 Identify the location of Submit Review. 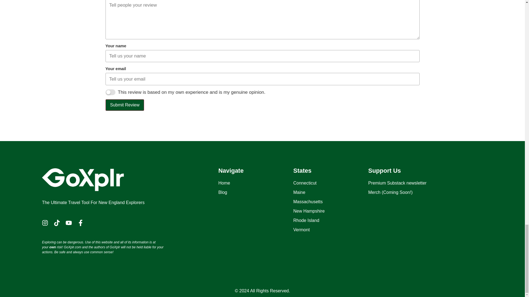
(125, 105).